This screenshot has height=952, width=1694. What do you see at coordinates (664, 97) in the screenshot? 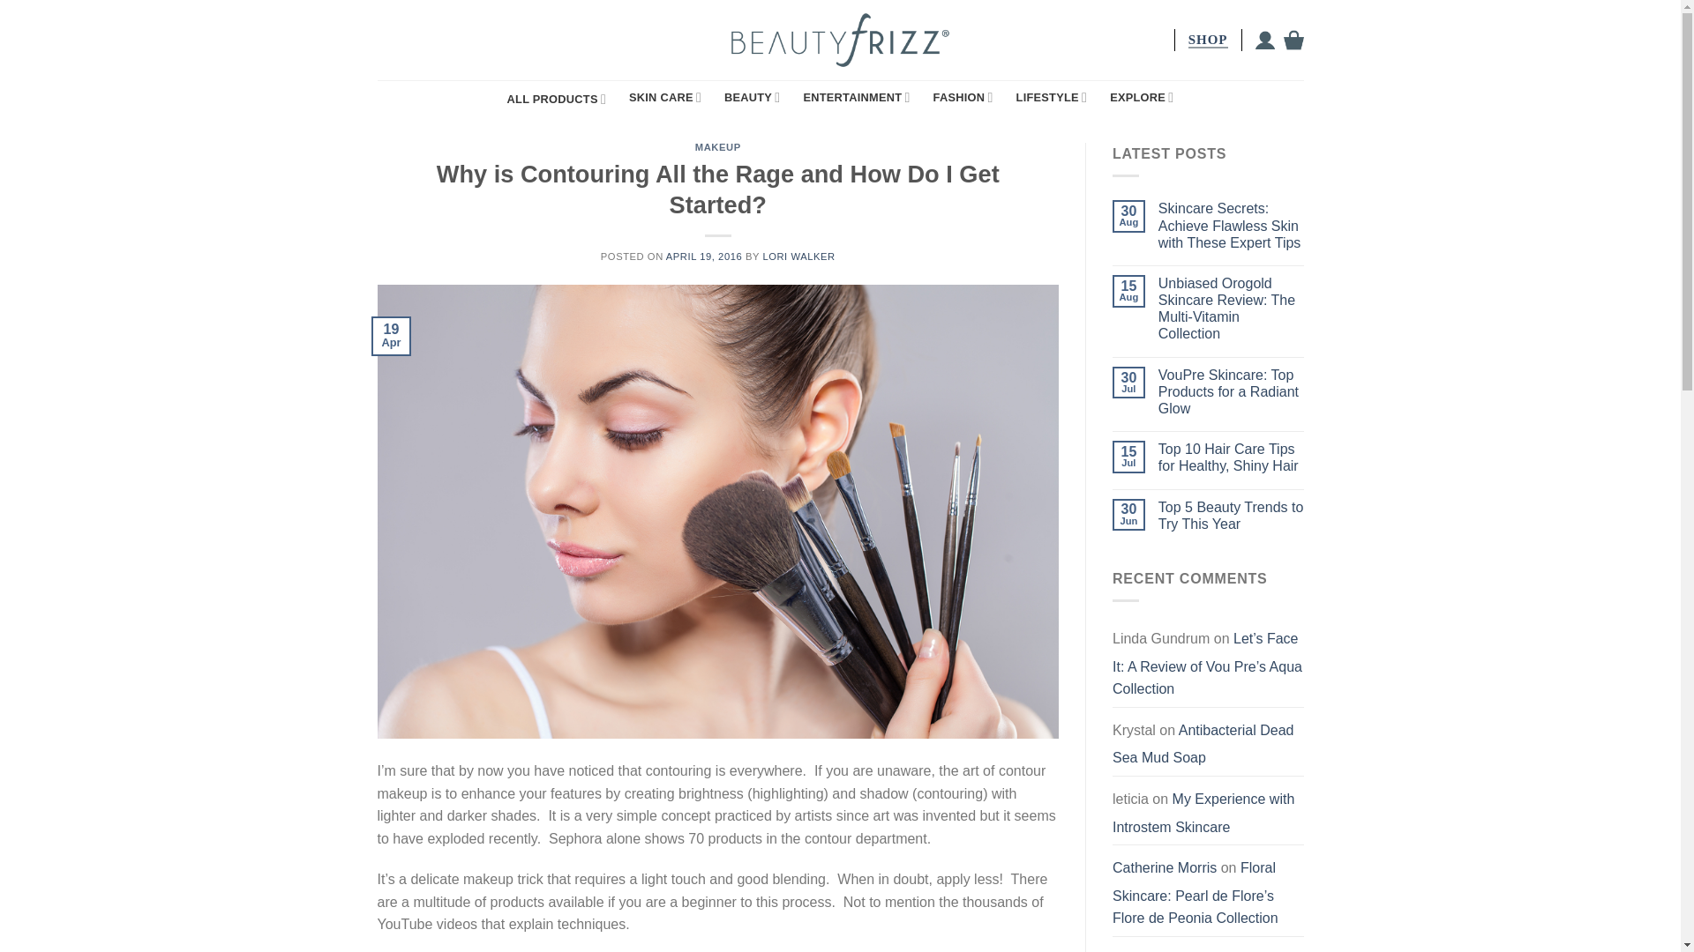
I see `SKIN CARE` at bounding box center [664, 97].